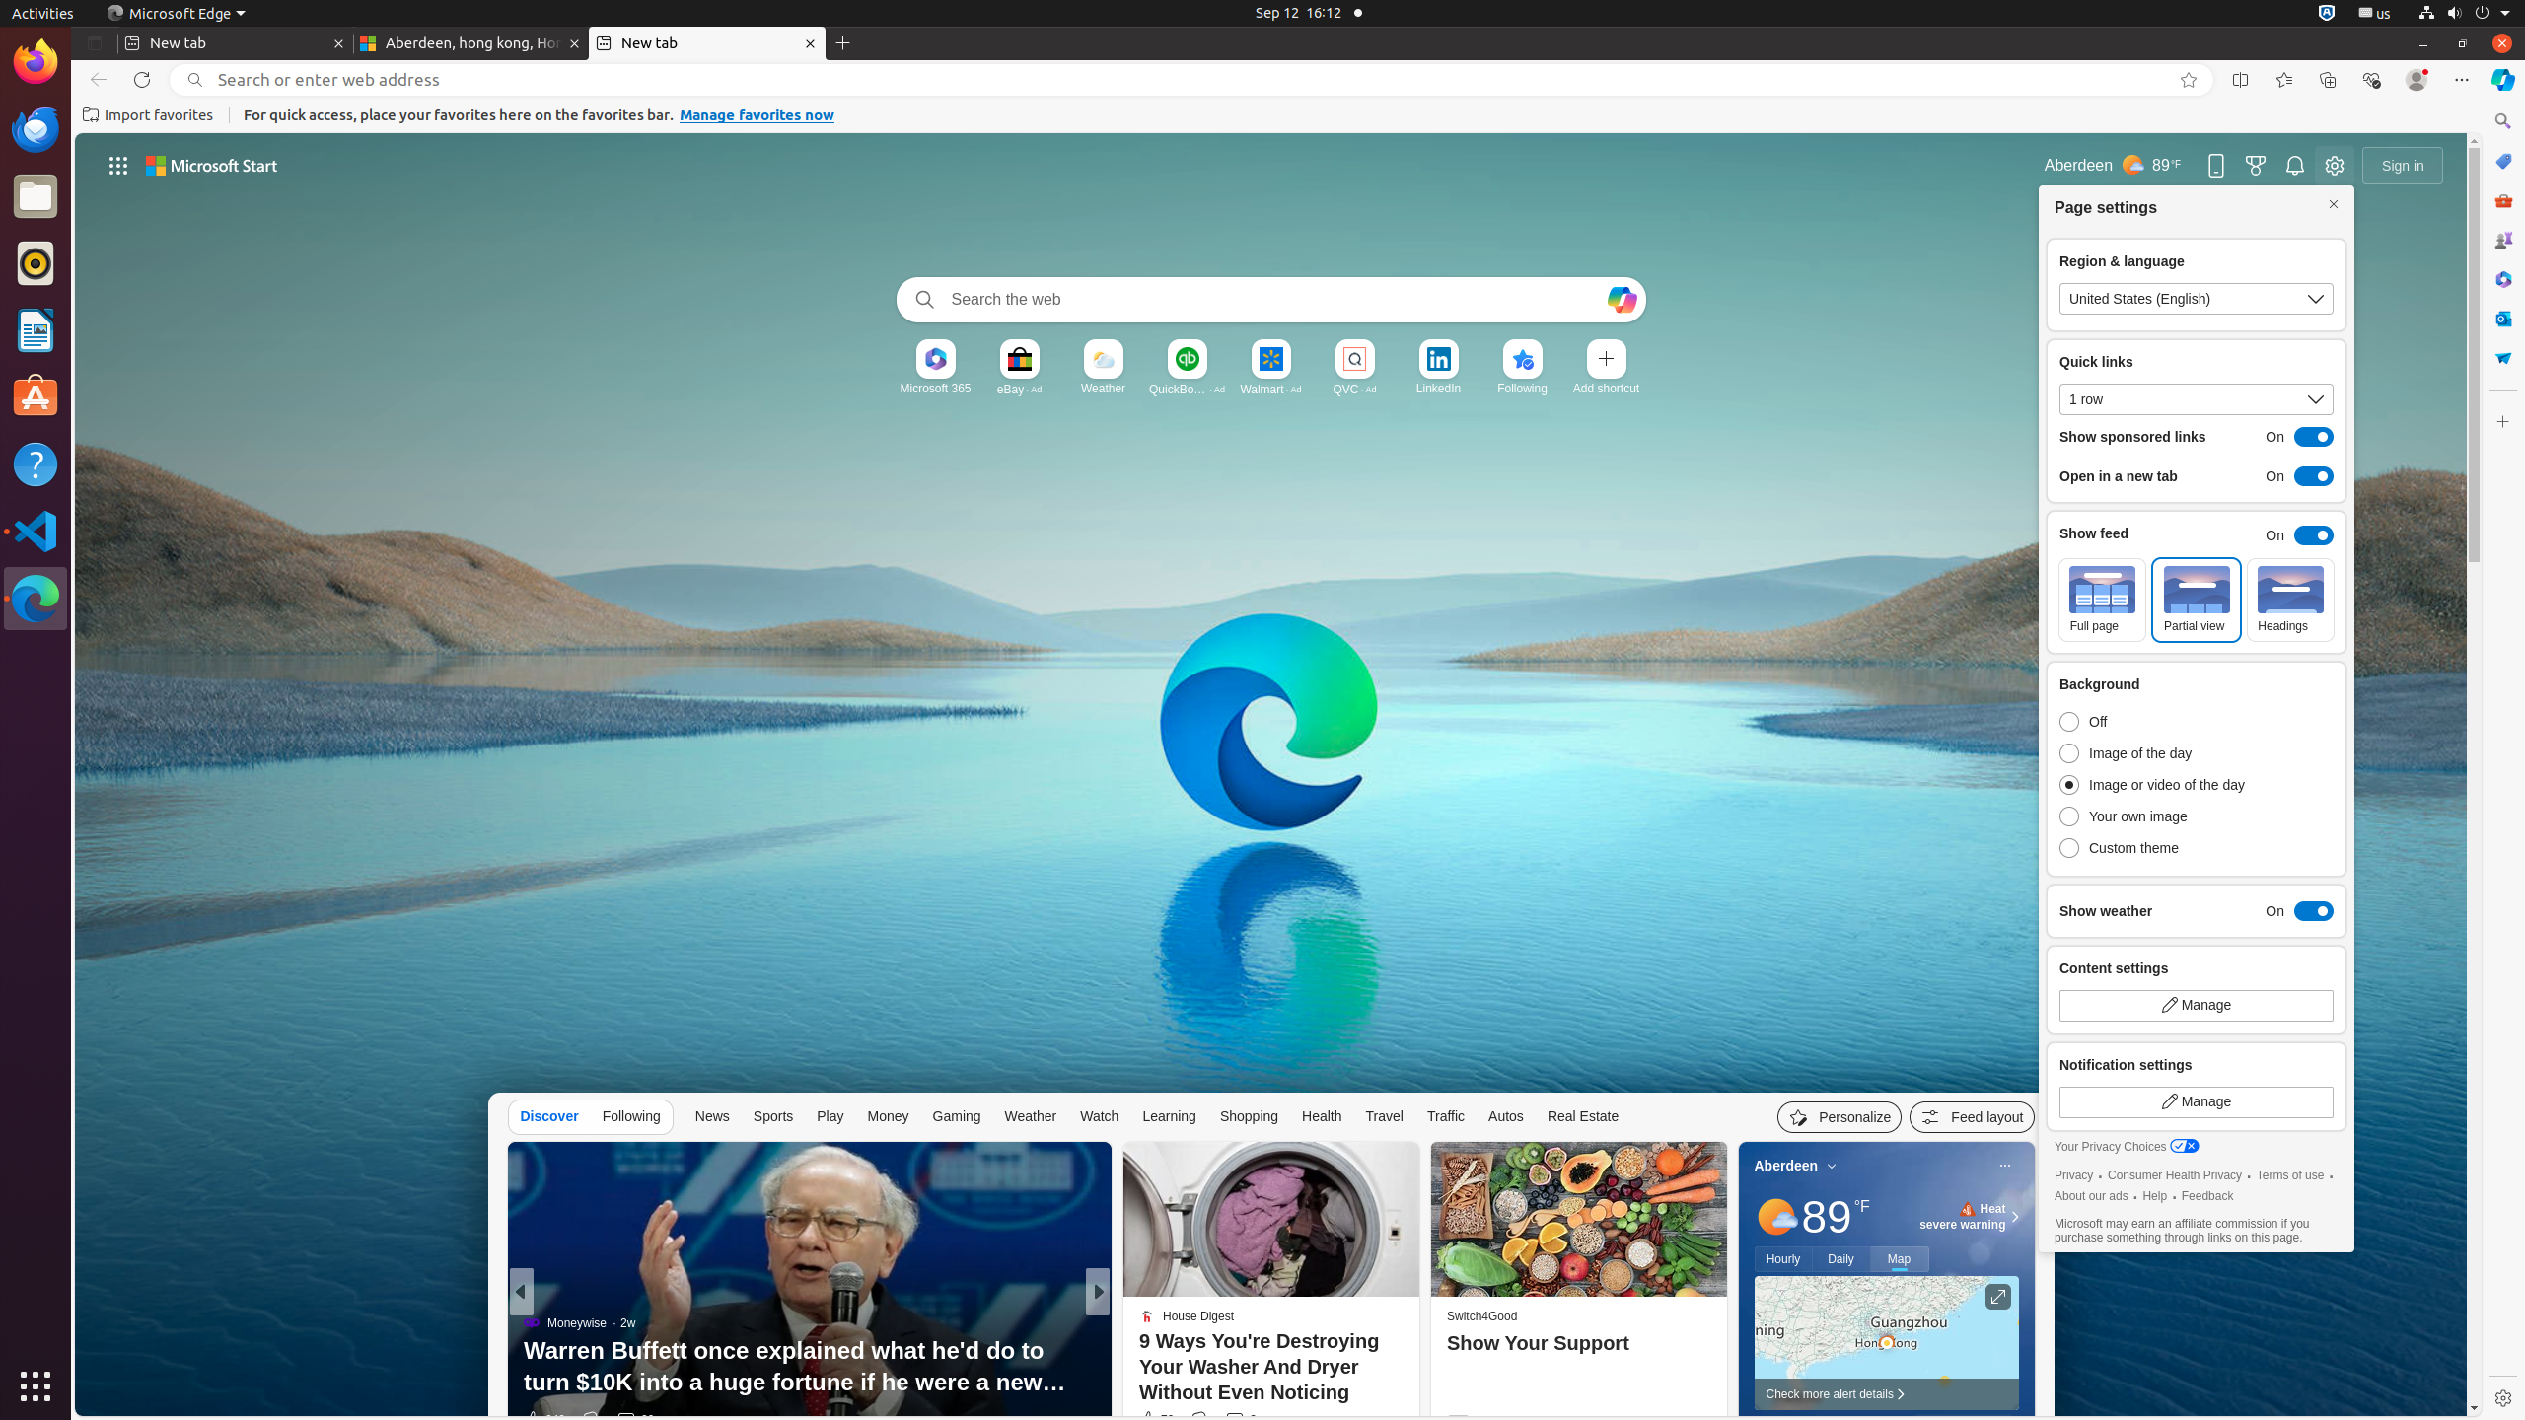  Describe the element at coordinates (1243, 1420) in the screenshot. I see `View comments 7 Comment` at that location.